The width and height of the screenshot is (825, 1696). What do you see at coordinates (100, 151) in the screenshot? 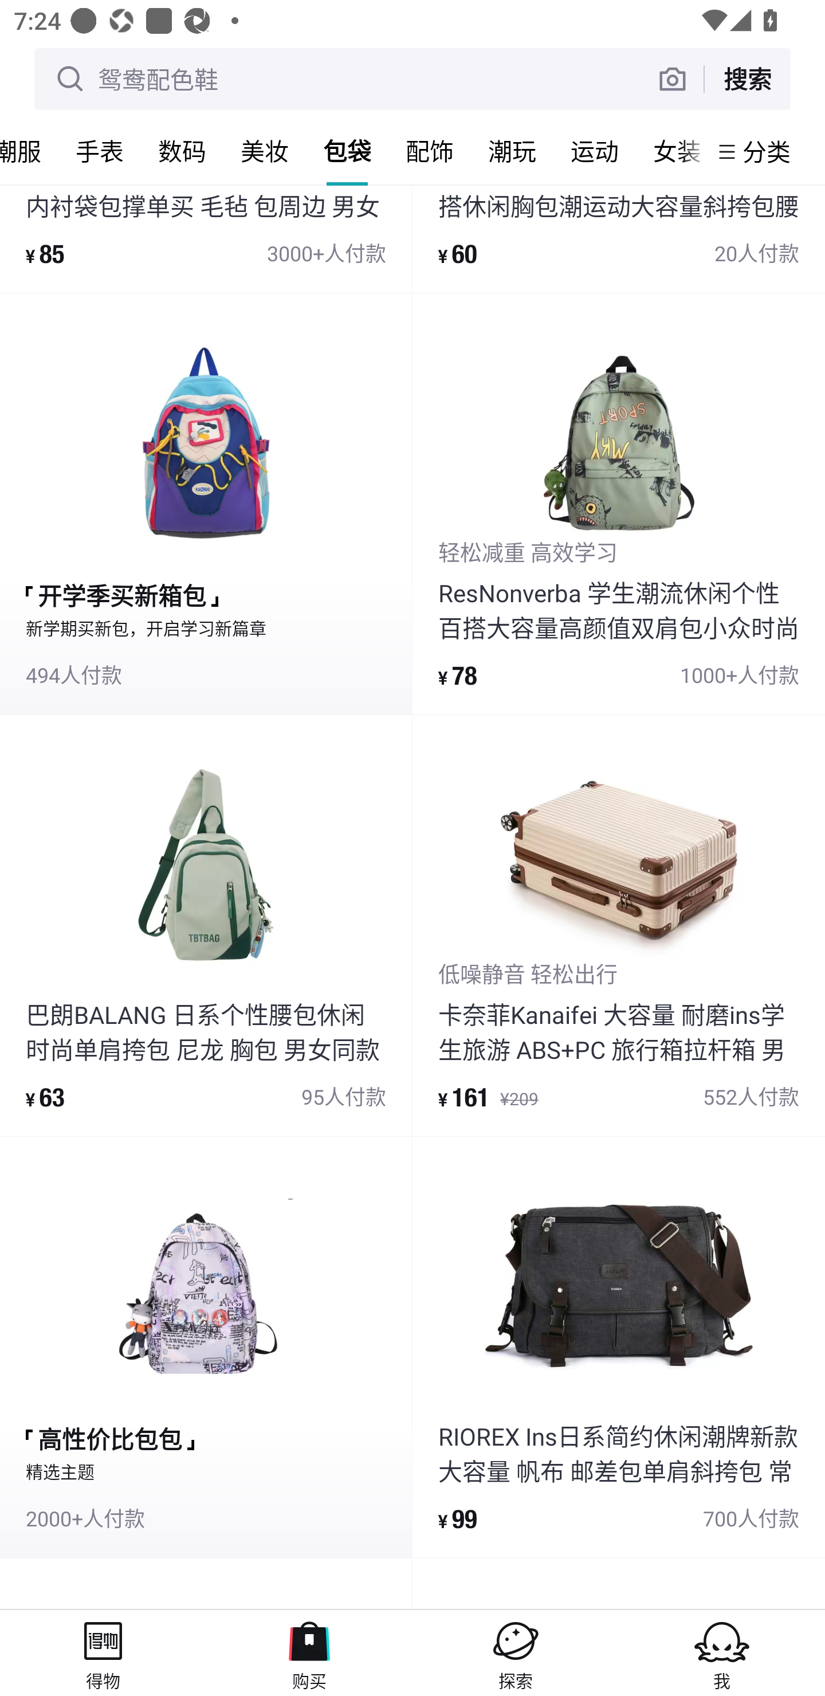
I see `手表` at bounding box center [100, 151].